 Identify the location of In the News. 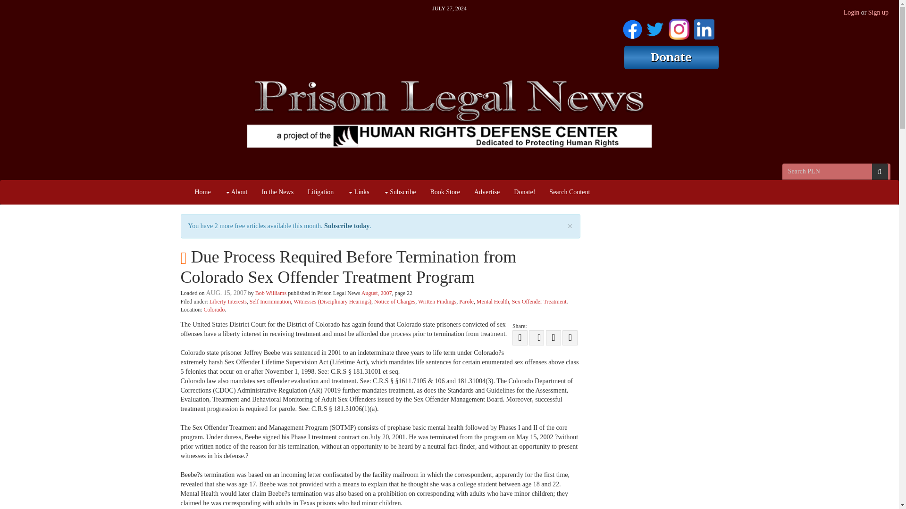
(277, 192).